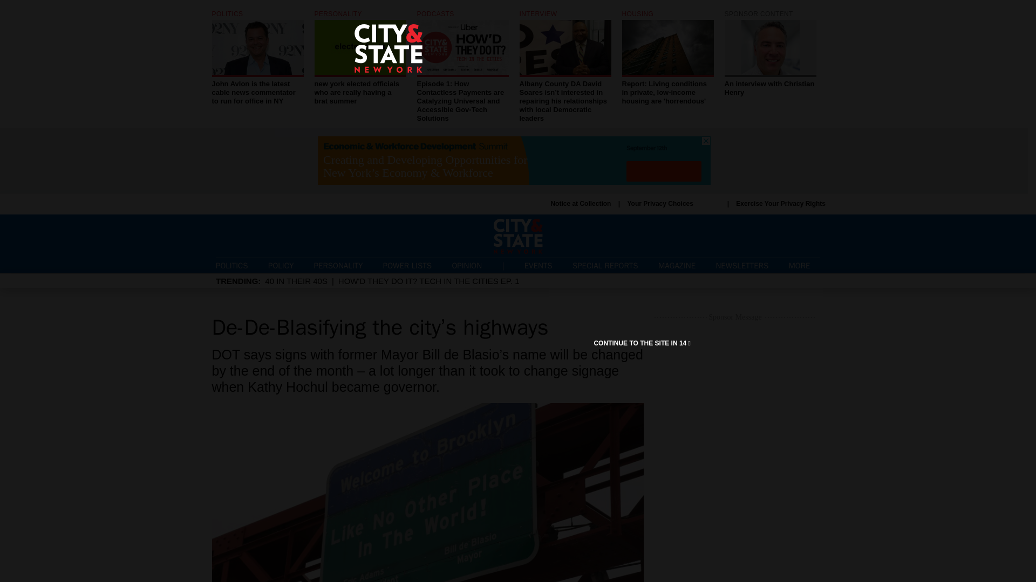 The image size is (1036, 582). Describe the element at coordinates (742, 265) in the screenshot. I see `NEWSLETTERS` at that location.